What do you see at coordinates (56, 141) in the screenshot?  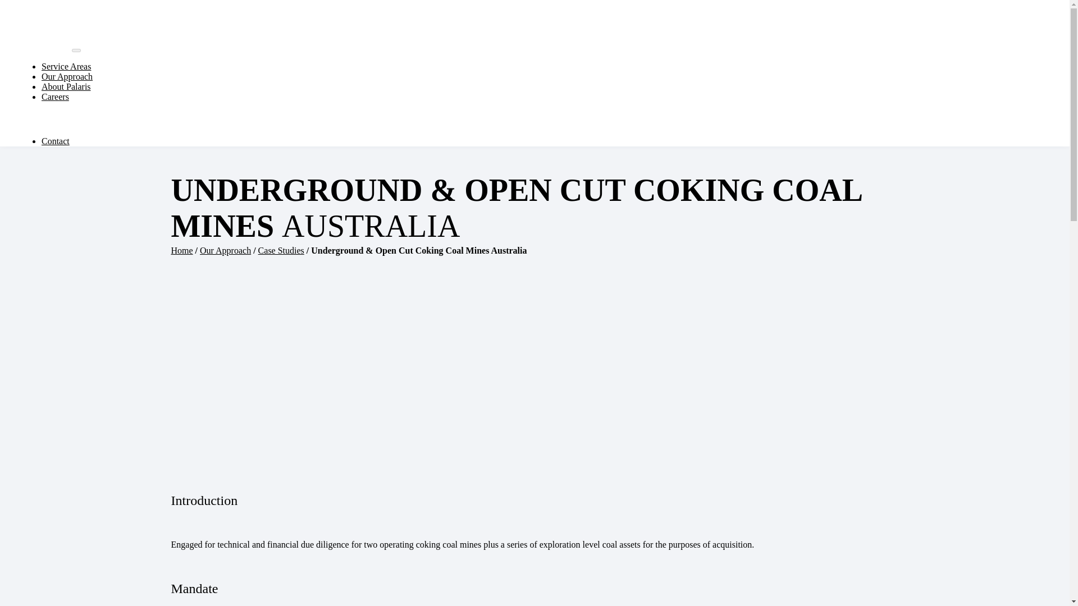 I see `Contact` at bounding box center [56, 141].